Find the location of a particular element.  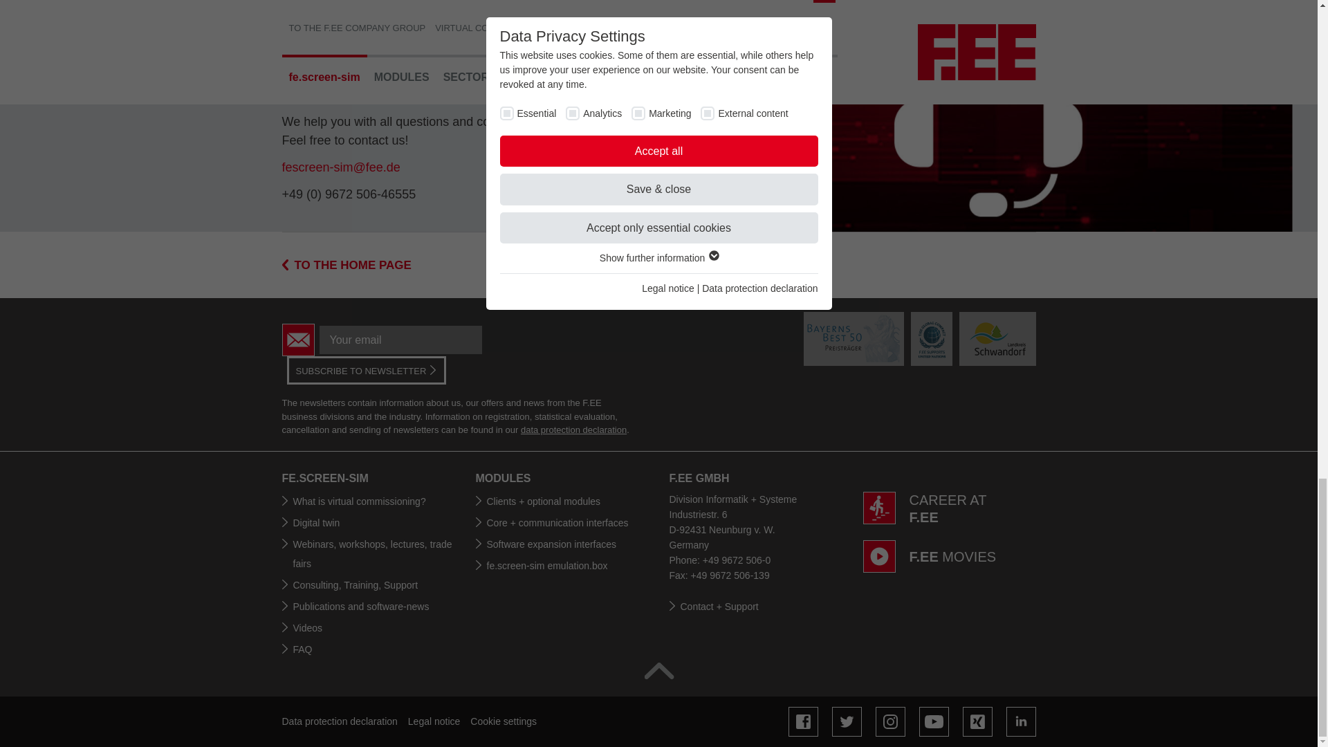

go to top is located at coordinates (658, 670).